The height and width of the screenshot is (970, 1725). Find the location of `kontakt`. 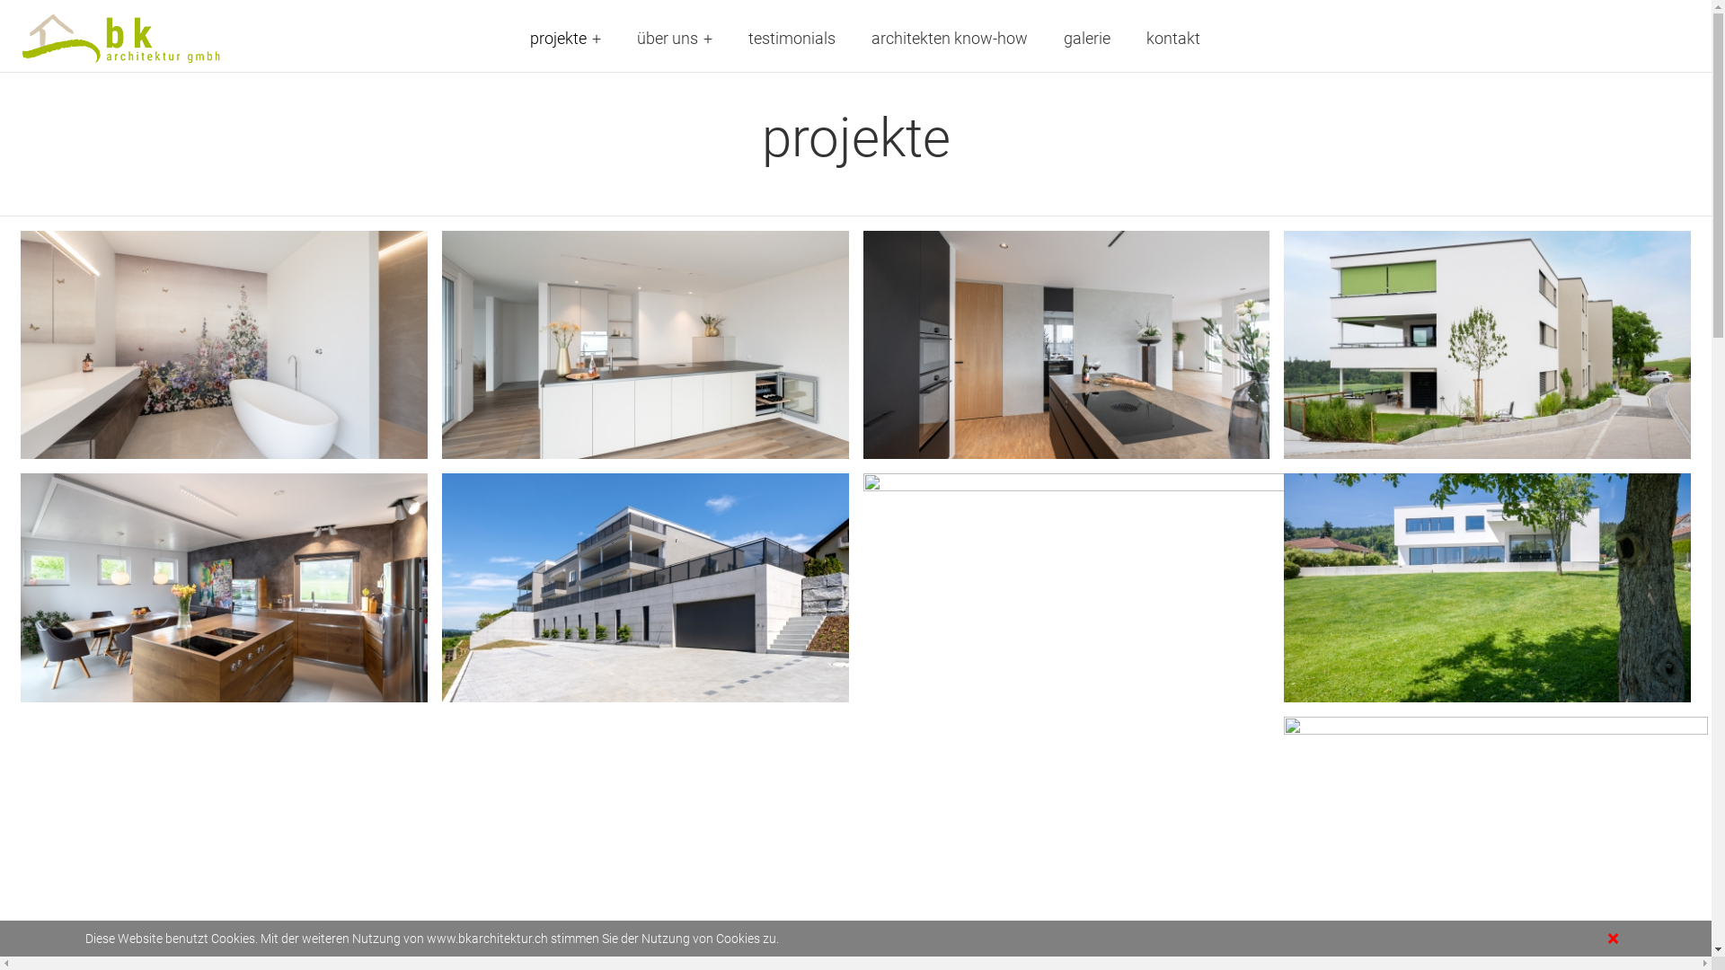

kontakt is located at coordinates (1173, 36).